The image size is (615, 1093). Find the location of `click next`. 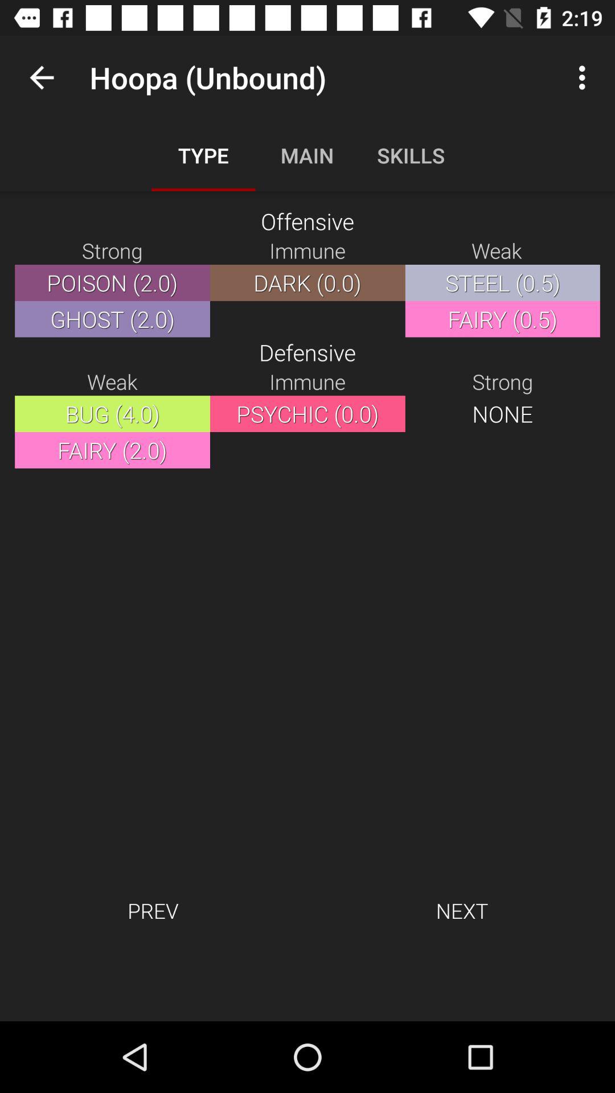

click next is located at coordinates (462, 910).